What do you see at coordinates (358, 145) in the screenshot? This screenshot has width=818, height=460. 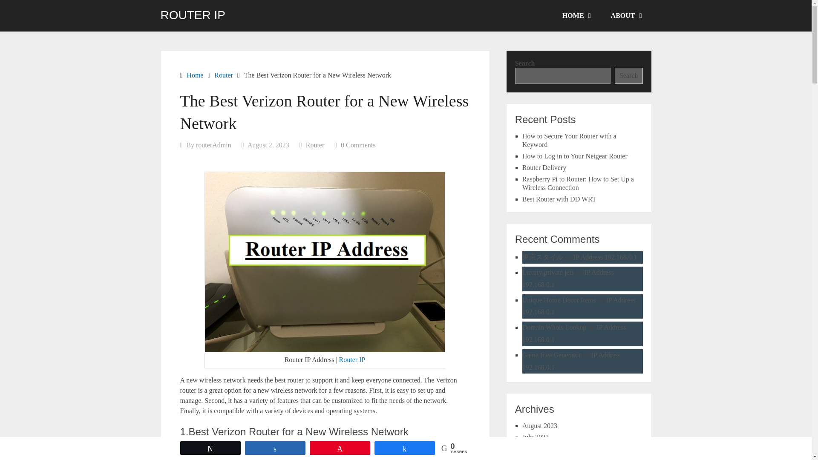 I see `0 Comments` at bounding box center [358, 145].